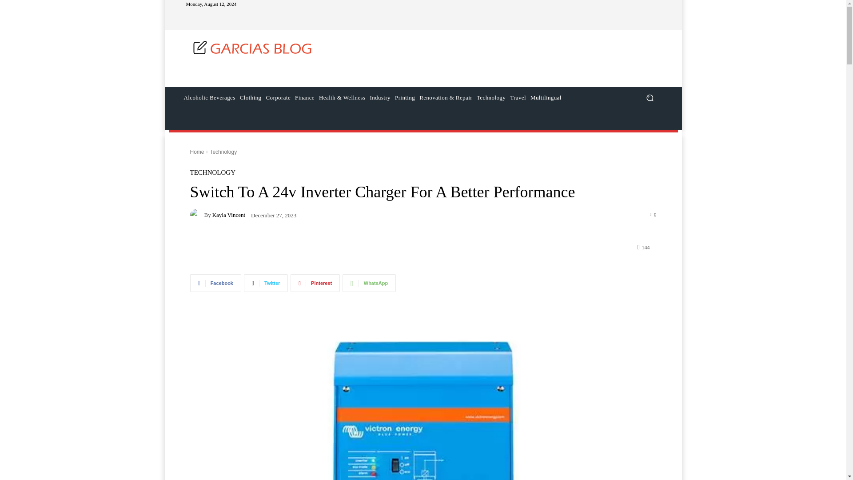 The width and height of the screenshot is (853, 480). I want to click on Finance, so click(304, 98).